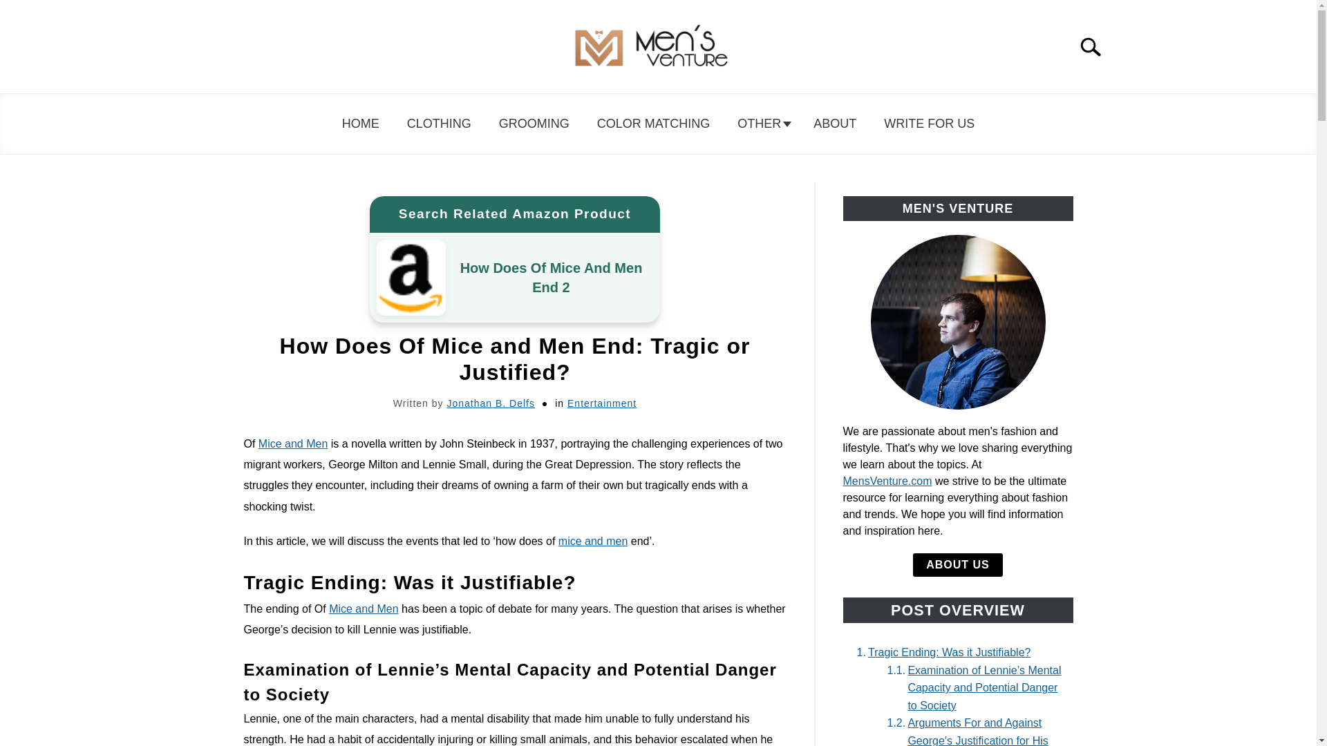  I want to click on Mice and Men, so click(293, 443).